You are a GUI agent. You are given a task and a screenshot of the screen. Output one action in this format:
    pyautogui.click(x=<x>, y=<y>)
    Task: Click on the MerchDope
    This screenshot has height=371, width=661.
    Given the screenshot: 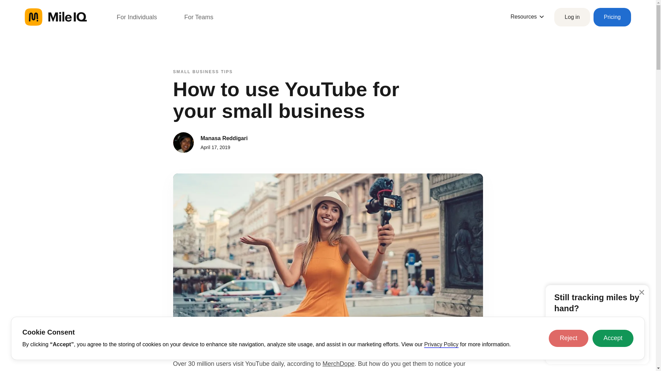 What is the action you would take?
    pyautogui.click(x=338, y=363)
    